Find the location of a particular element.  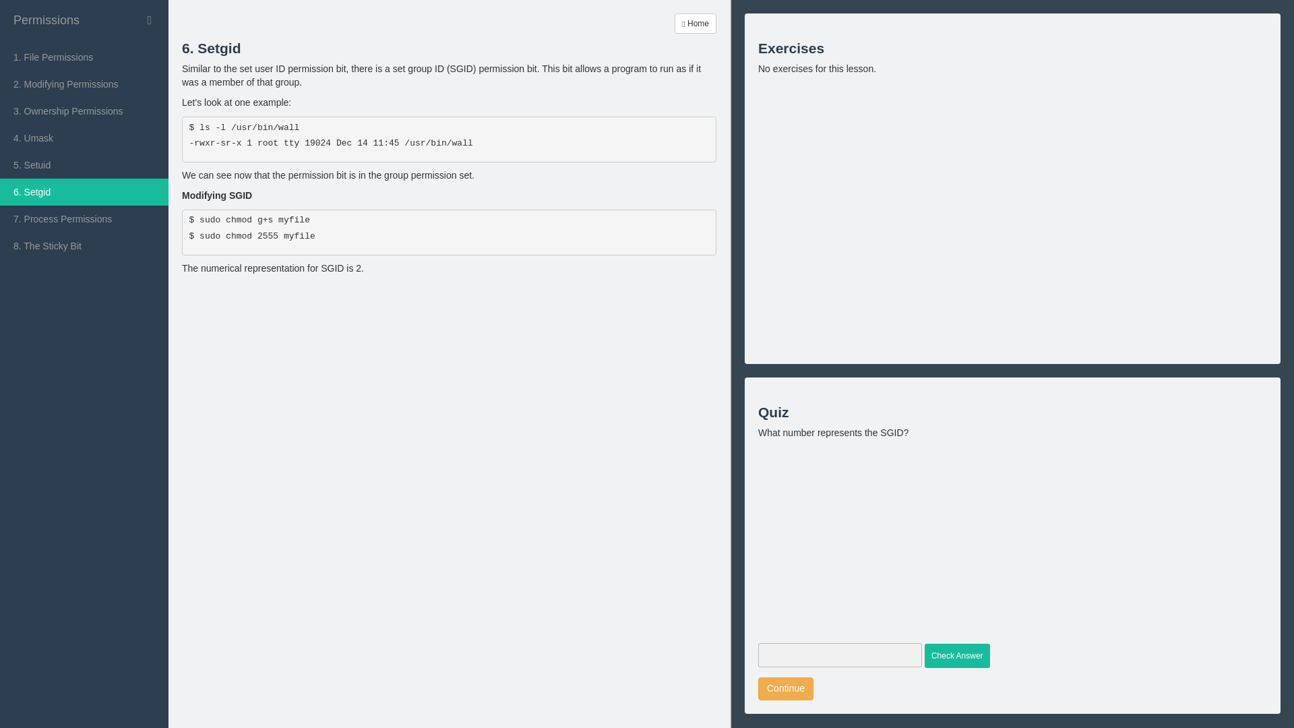

1. File Permissions is located at coordinates (84, 57).